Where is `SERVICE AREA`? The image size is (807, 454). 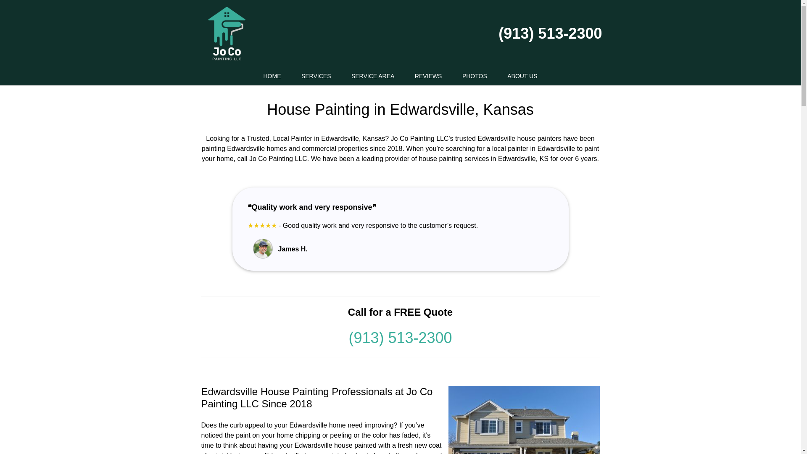 SERVICE AREA is located at coordinates (373, 76).